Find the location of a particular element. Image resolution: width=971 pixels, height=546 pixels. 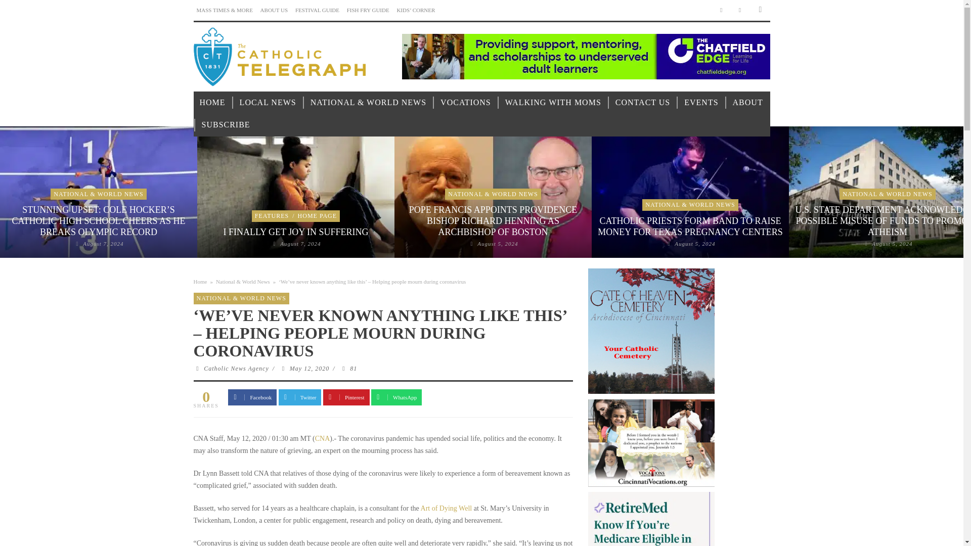

SUBSCRIBE is located at coordinates (226, 125).